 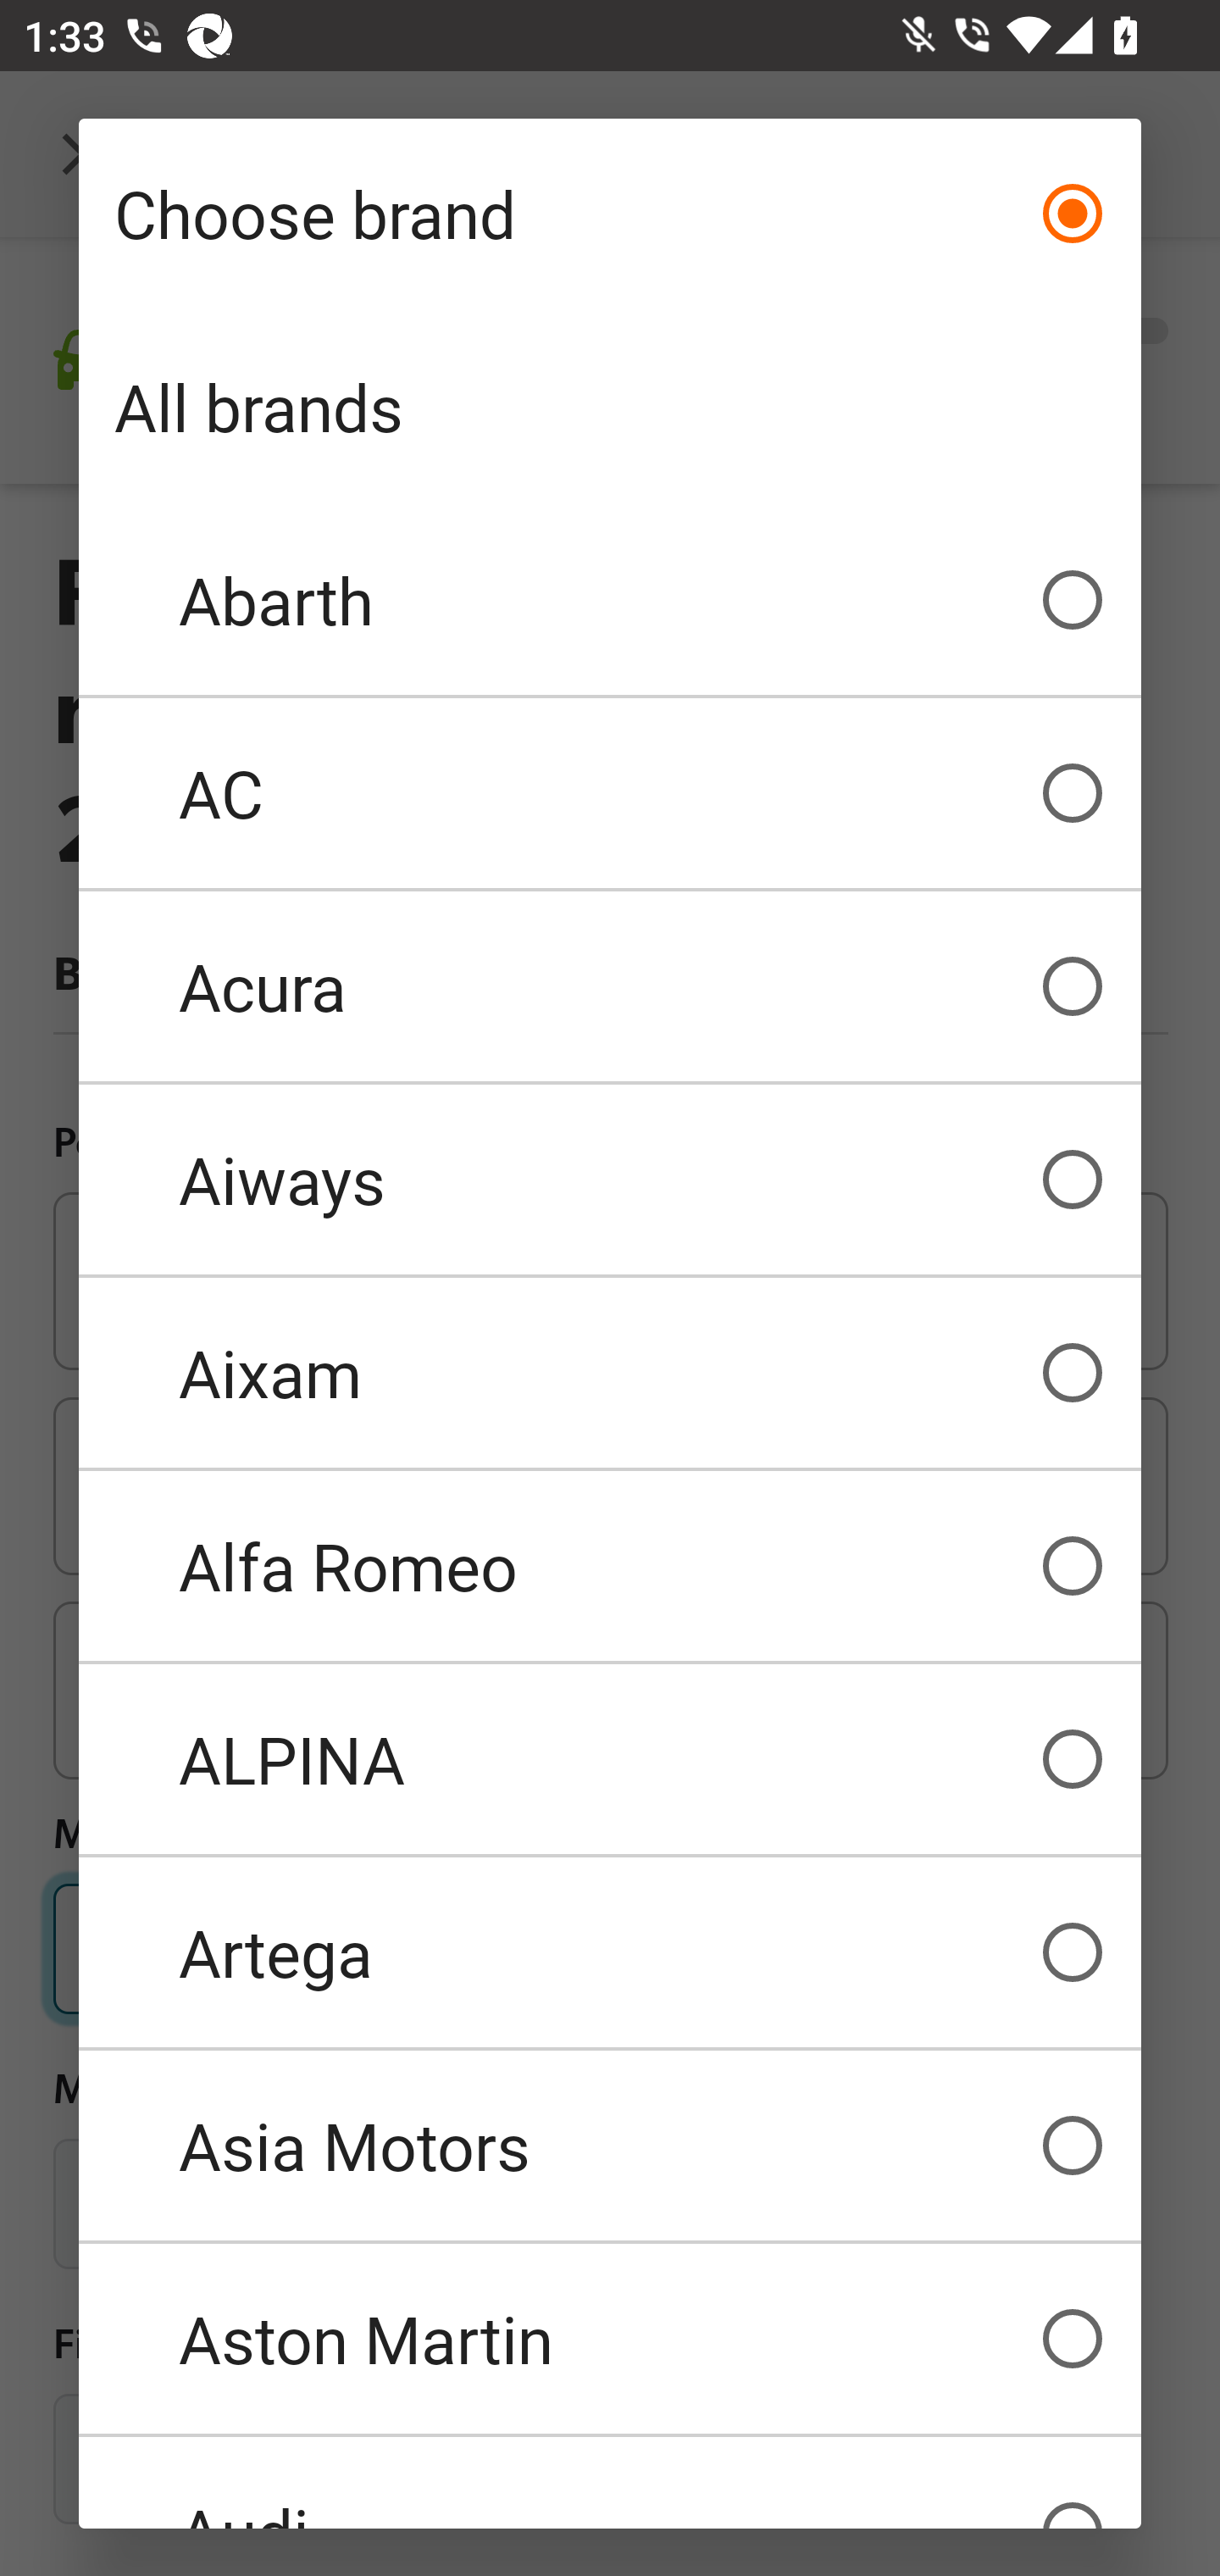 What do you see at coordinates (610, 1180) in the screenshot?
I see `    Aiways` at bounding box center [610, 1180].